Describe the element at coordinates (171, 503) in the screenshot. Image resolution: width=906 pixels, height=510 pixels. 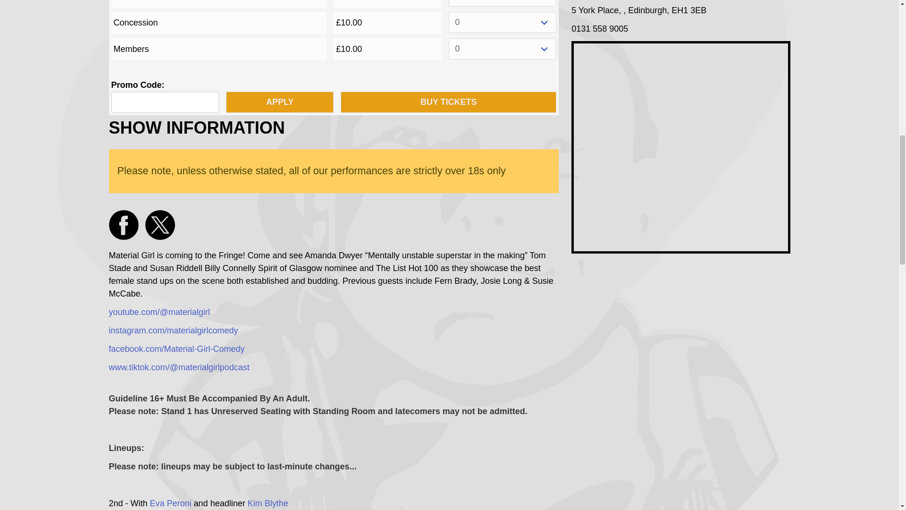
I see `Eva Peroni` at that location.